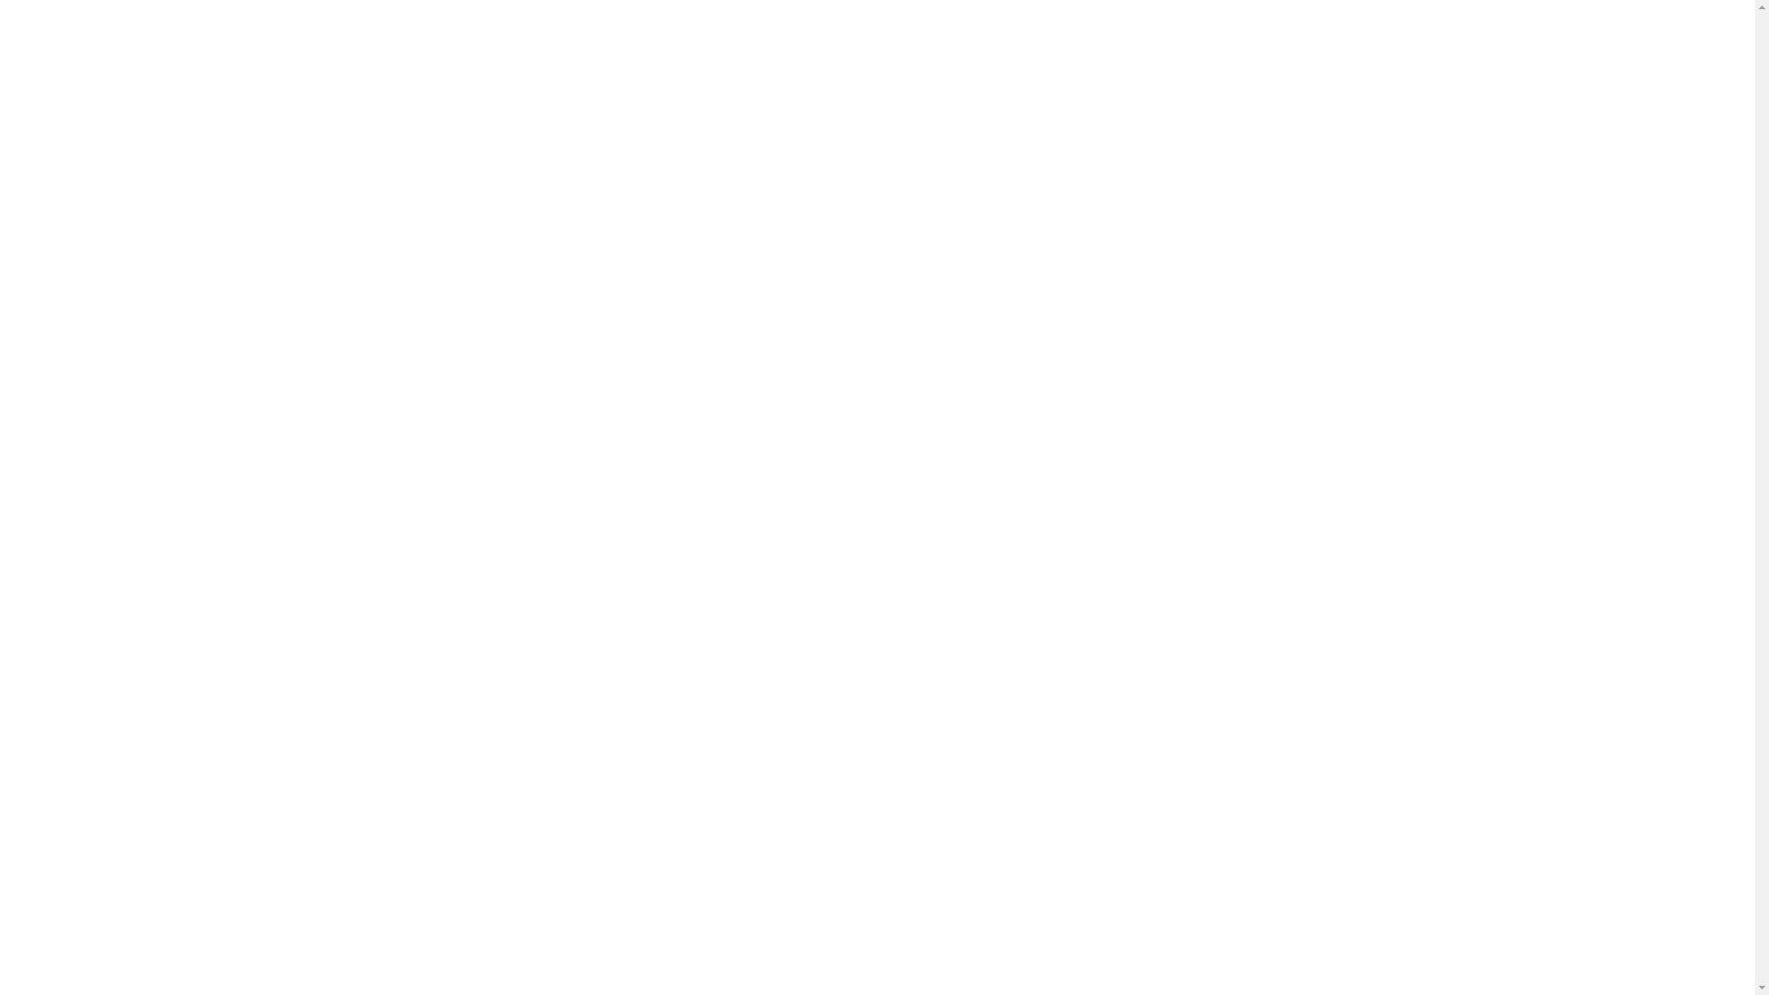 The height and width of the screenshot is (995, 1769). I want to click on LinkedIn, so click(462, 843).